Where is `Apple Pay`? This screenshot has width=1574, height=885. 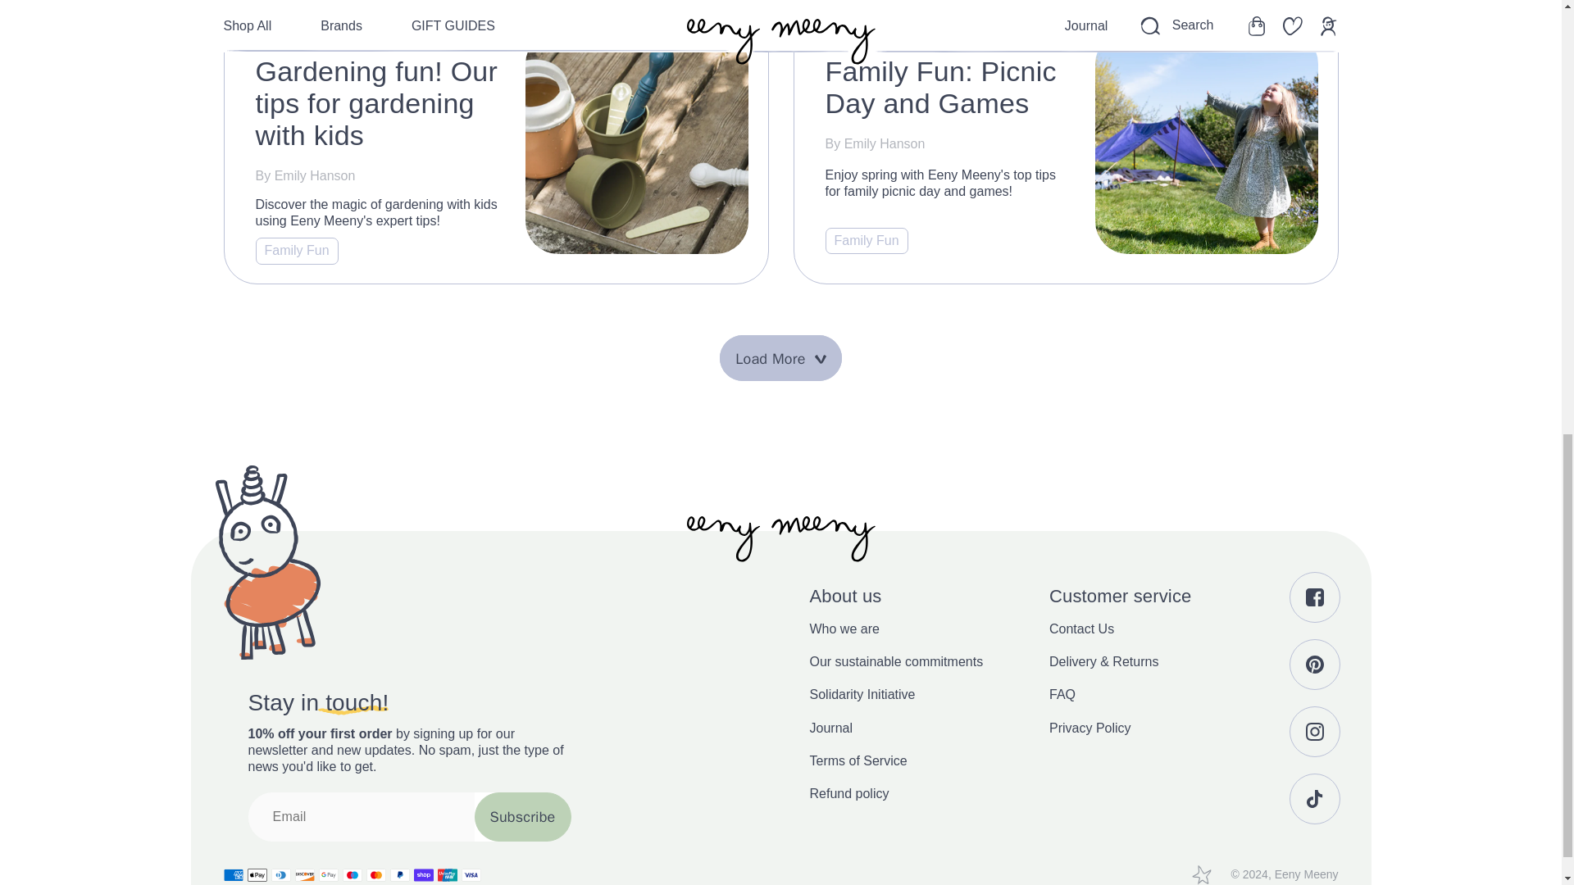 Apple Pay is located at coordinates (257, 875).